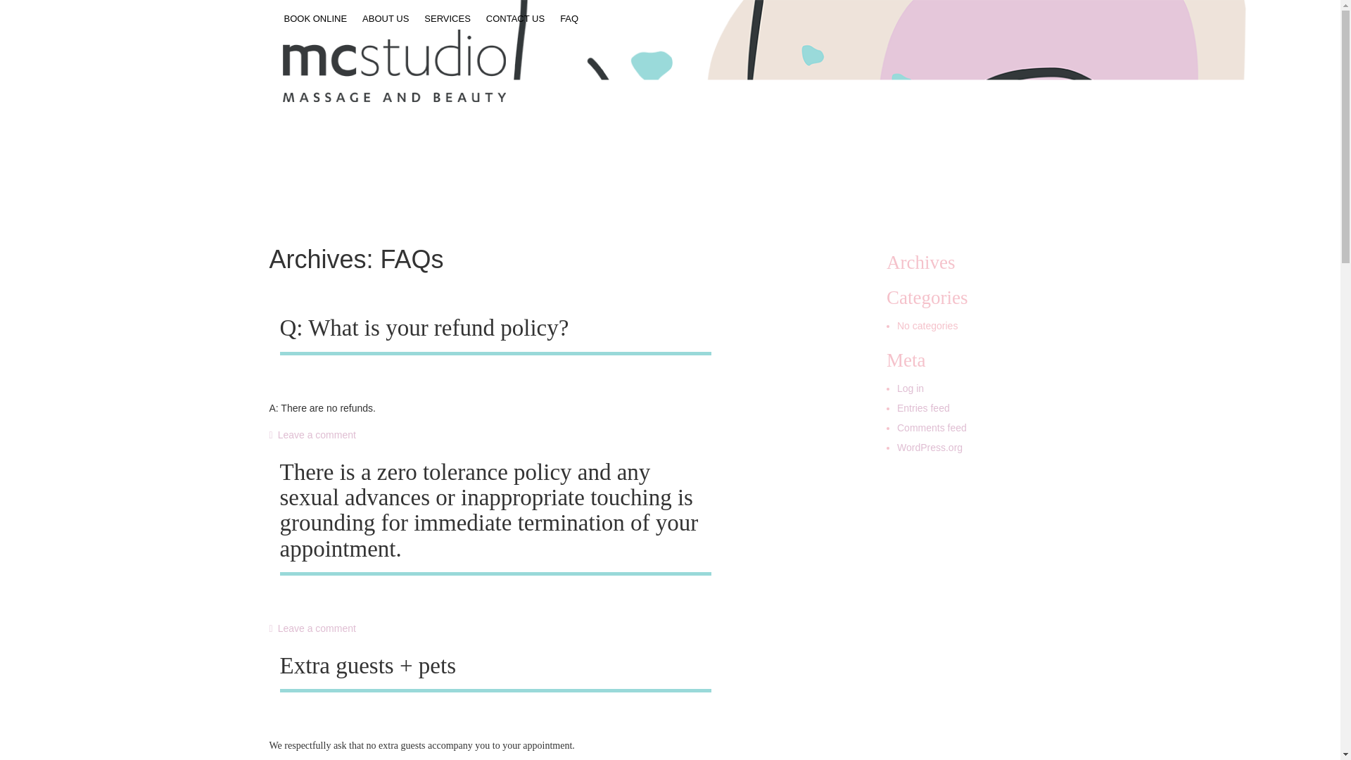 This screenshot has height=760, width=1351. What do you see at coordinates (386, 18) in the screenshot?
I see `ABOUT US` at bounding box center [386, 18].